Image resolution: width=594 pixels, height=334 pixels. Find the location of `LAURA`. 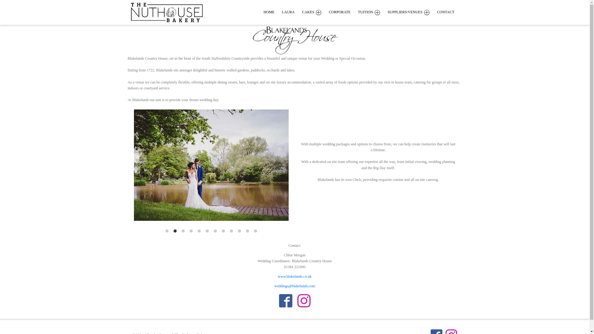

LAURA is located at coordinates (291, 12).